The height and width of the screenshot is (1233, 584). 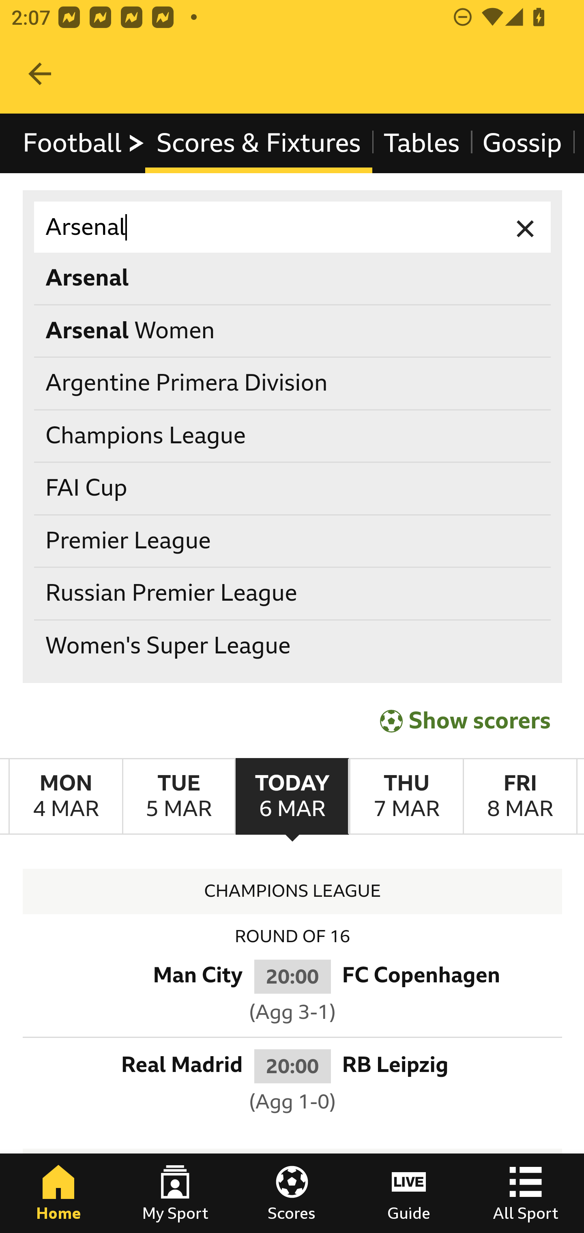 I want to click on Guide, so click(x=409, y=1193).